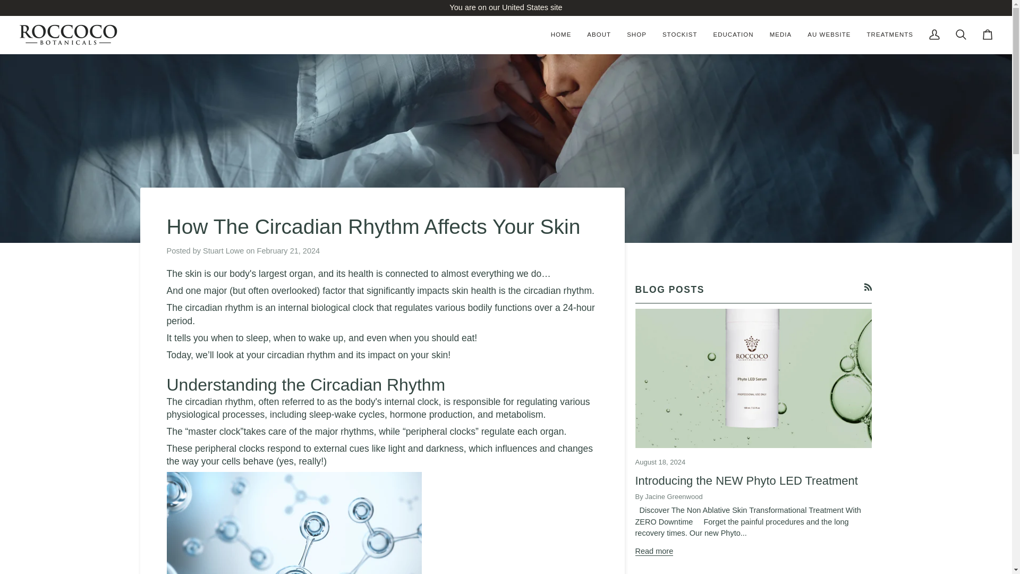 The width and height of the screenshot is (1020, 574). What do you see at coordinates (868, 287) in the screenshot?
I see `Roccoco Botanicals RSS` at bounding box center [868, 287].